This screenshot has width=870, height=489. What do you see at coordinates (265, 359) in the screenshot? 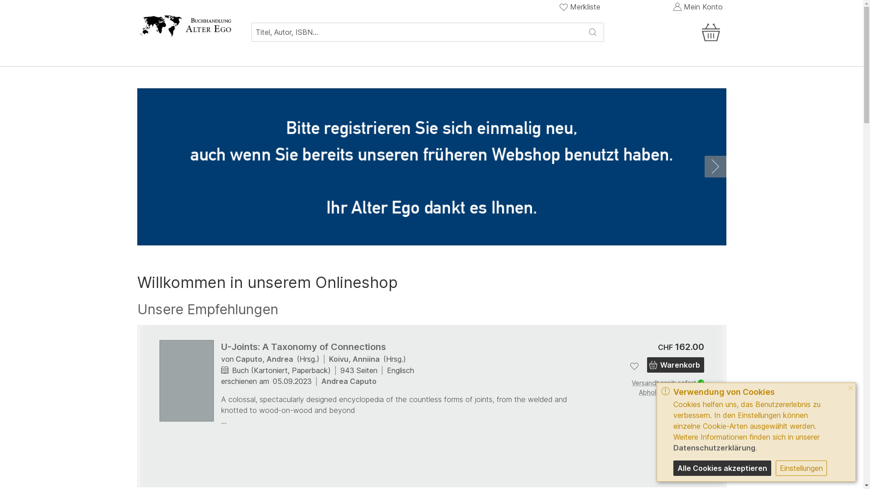
I see `Caputo, Andrea` at bounding box center [265, 359].